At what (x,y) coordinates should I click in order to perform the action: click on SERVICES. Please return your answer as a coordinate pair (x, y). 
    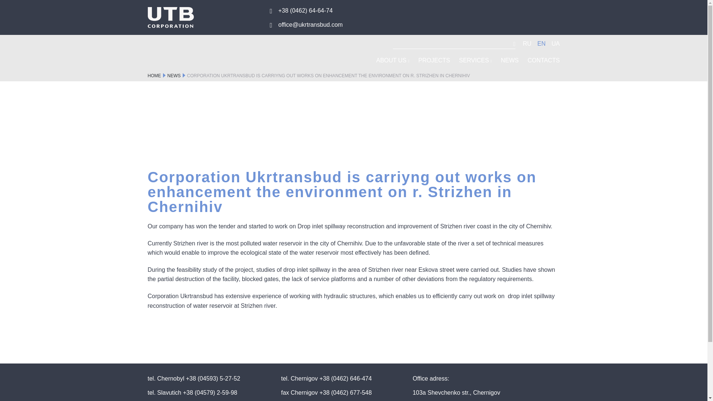
    Looking at the image, I should click on (475, 60).